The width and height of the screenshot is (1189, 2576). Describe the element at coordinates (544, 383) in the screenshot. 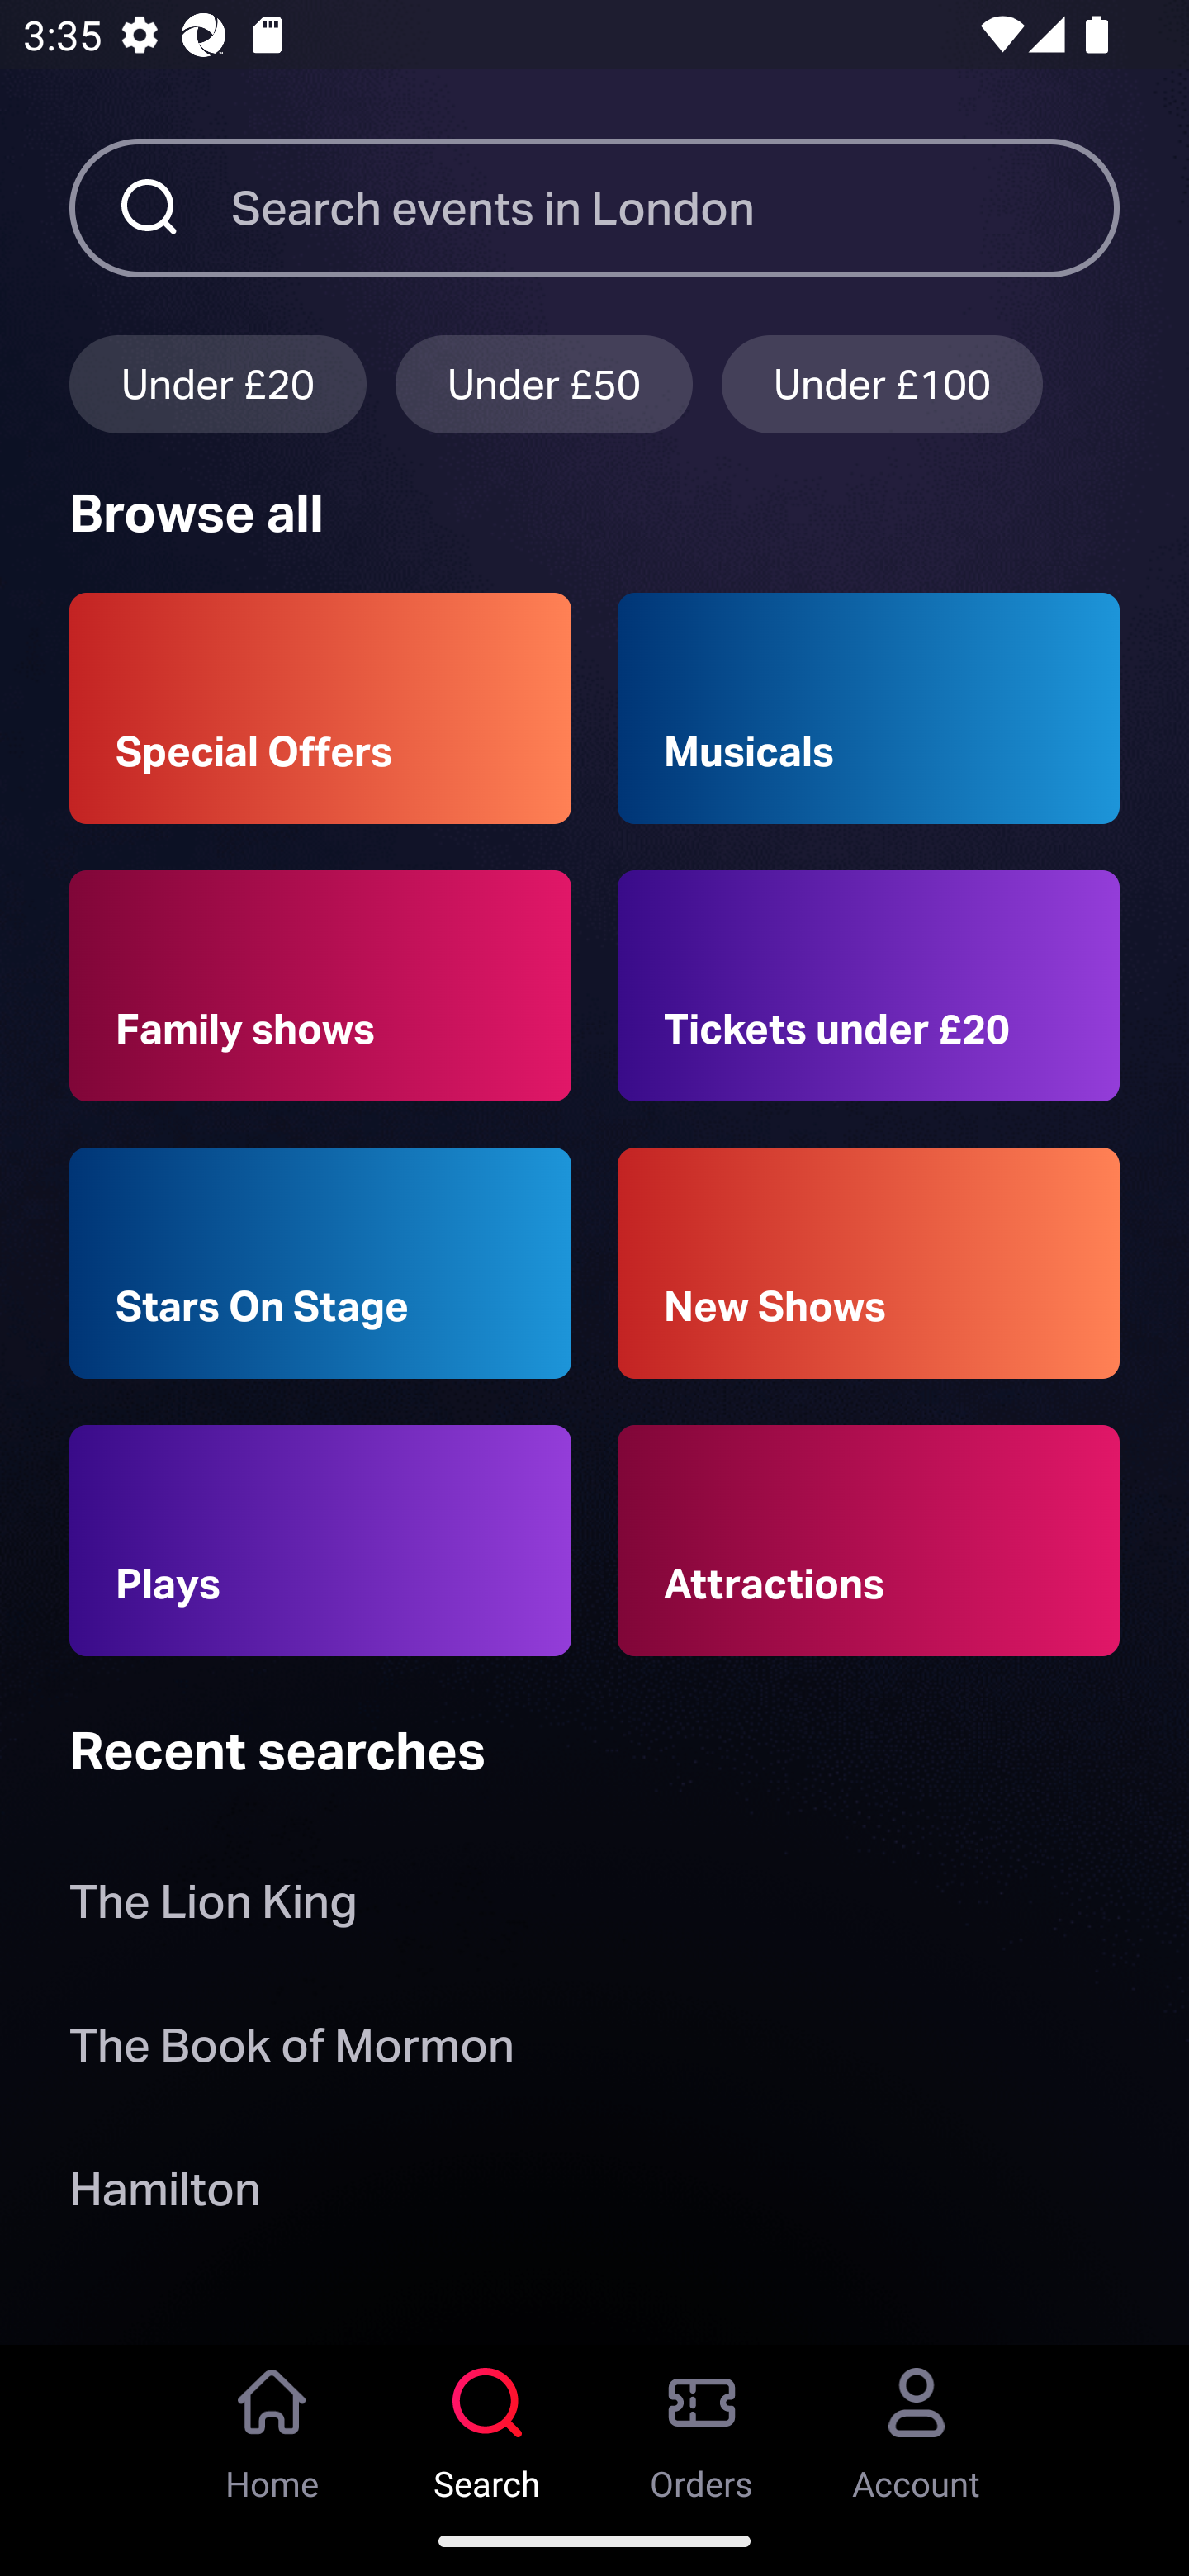

I see `Under £50` at that location.